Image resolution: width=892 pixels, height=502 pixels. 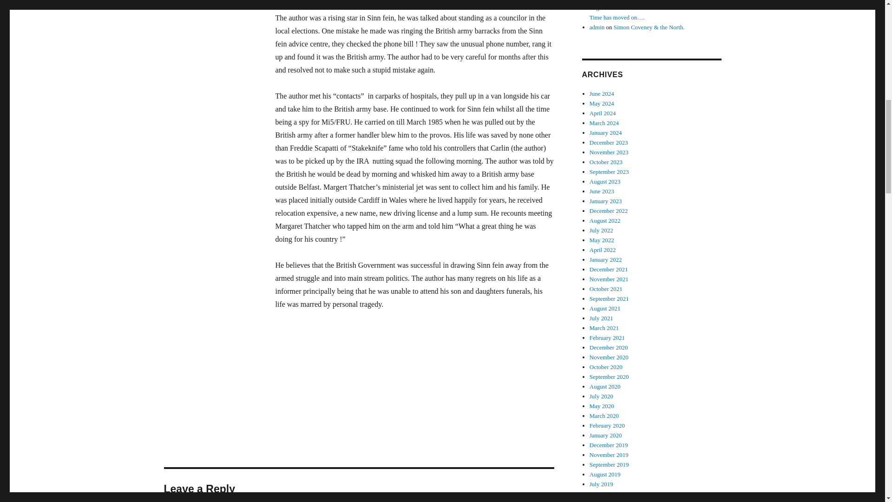 What do you see at coordinates (603, 113) in the screenshot?
I see `April 2024` at bounding box center [603, 113].